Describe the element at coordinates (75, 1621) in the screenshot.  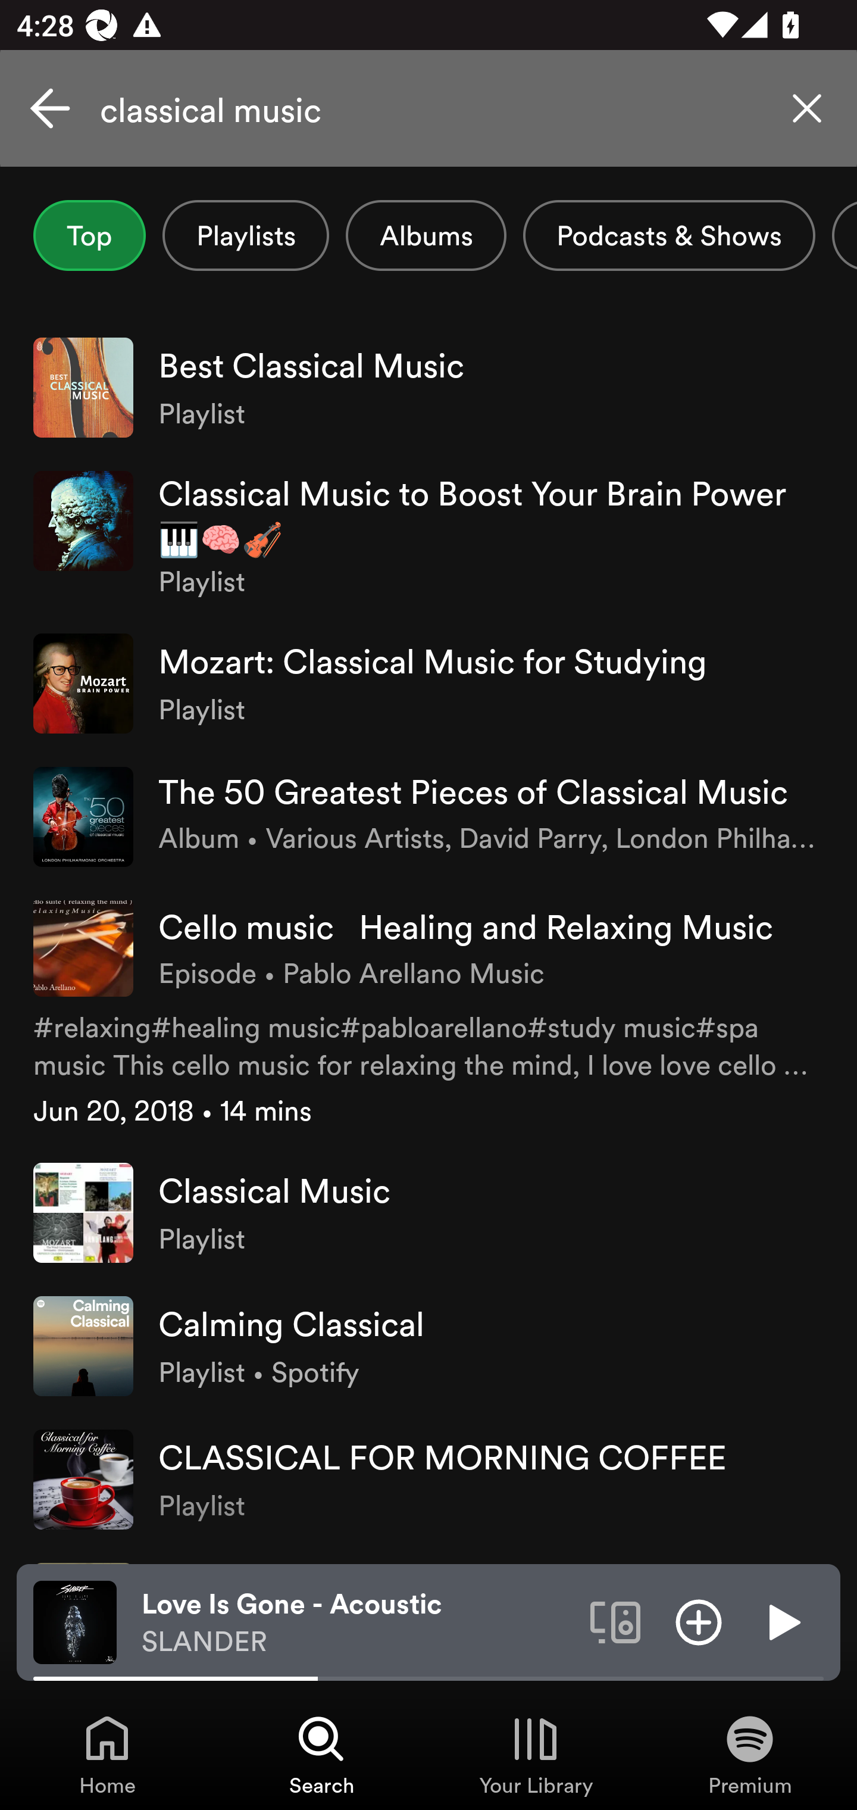
I see `The cover art of the currently playing track` at that location.